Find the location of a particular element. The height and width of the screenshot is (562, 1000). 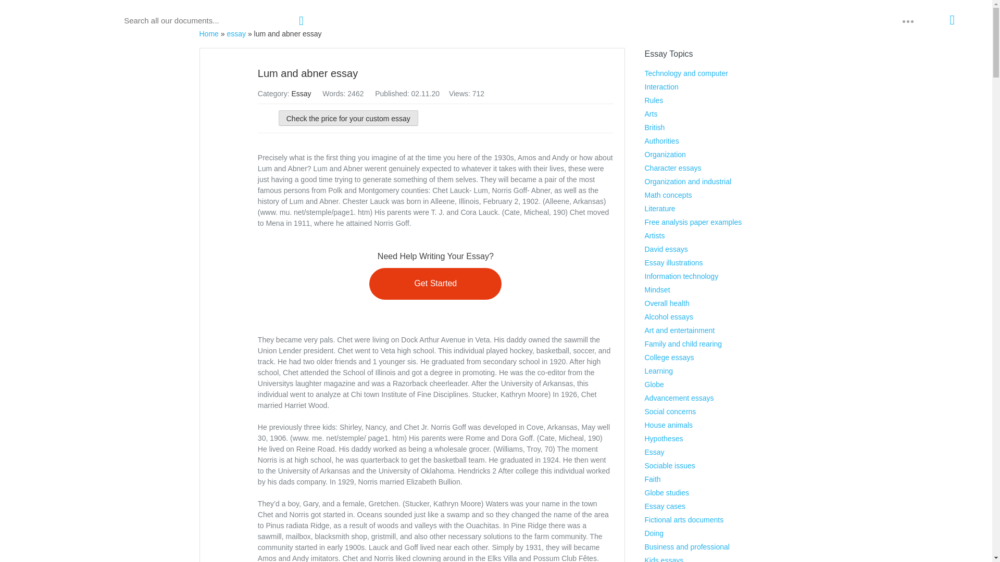

Home is located at coordinates (208, 34).